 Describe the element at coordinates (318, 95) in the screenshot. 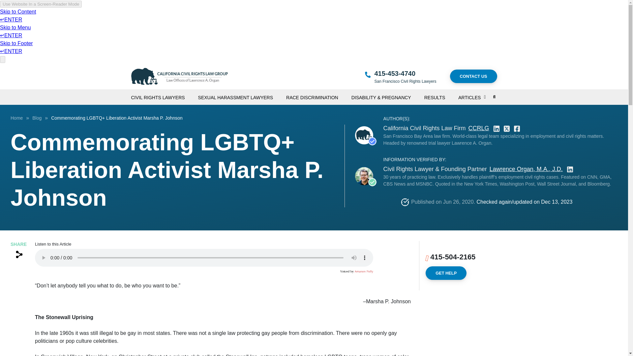

I see `RACE DISCRIMINATION` at that location.